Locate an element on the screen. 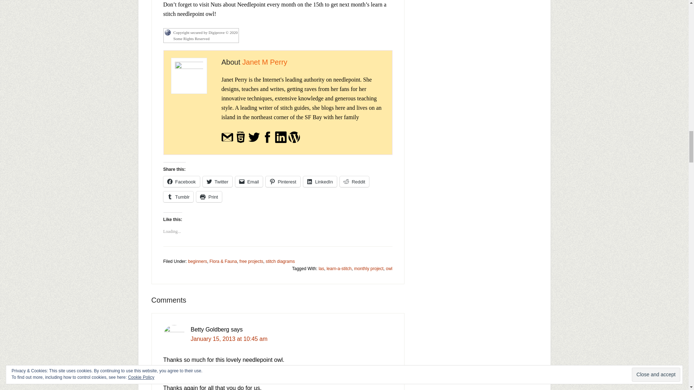  Click to share on Tumblr is located at coordinates (178, 197).